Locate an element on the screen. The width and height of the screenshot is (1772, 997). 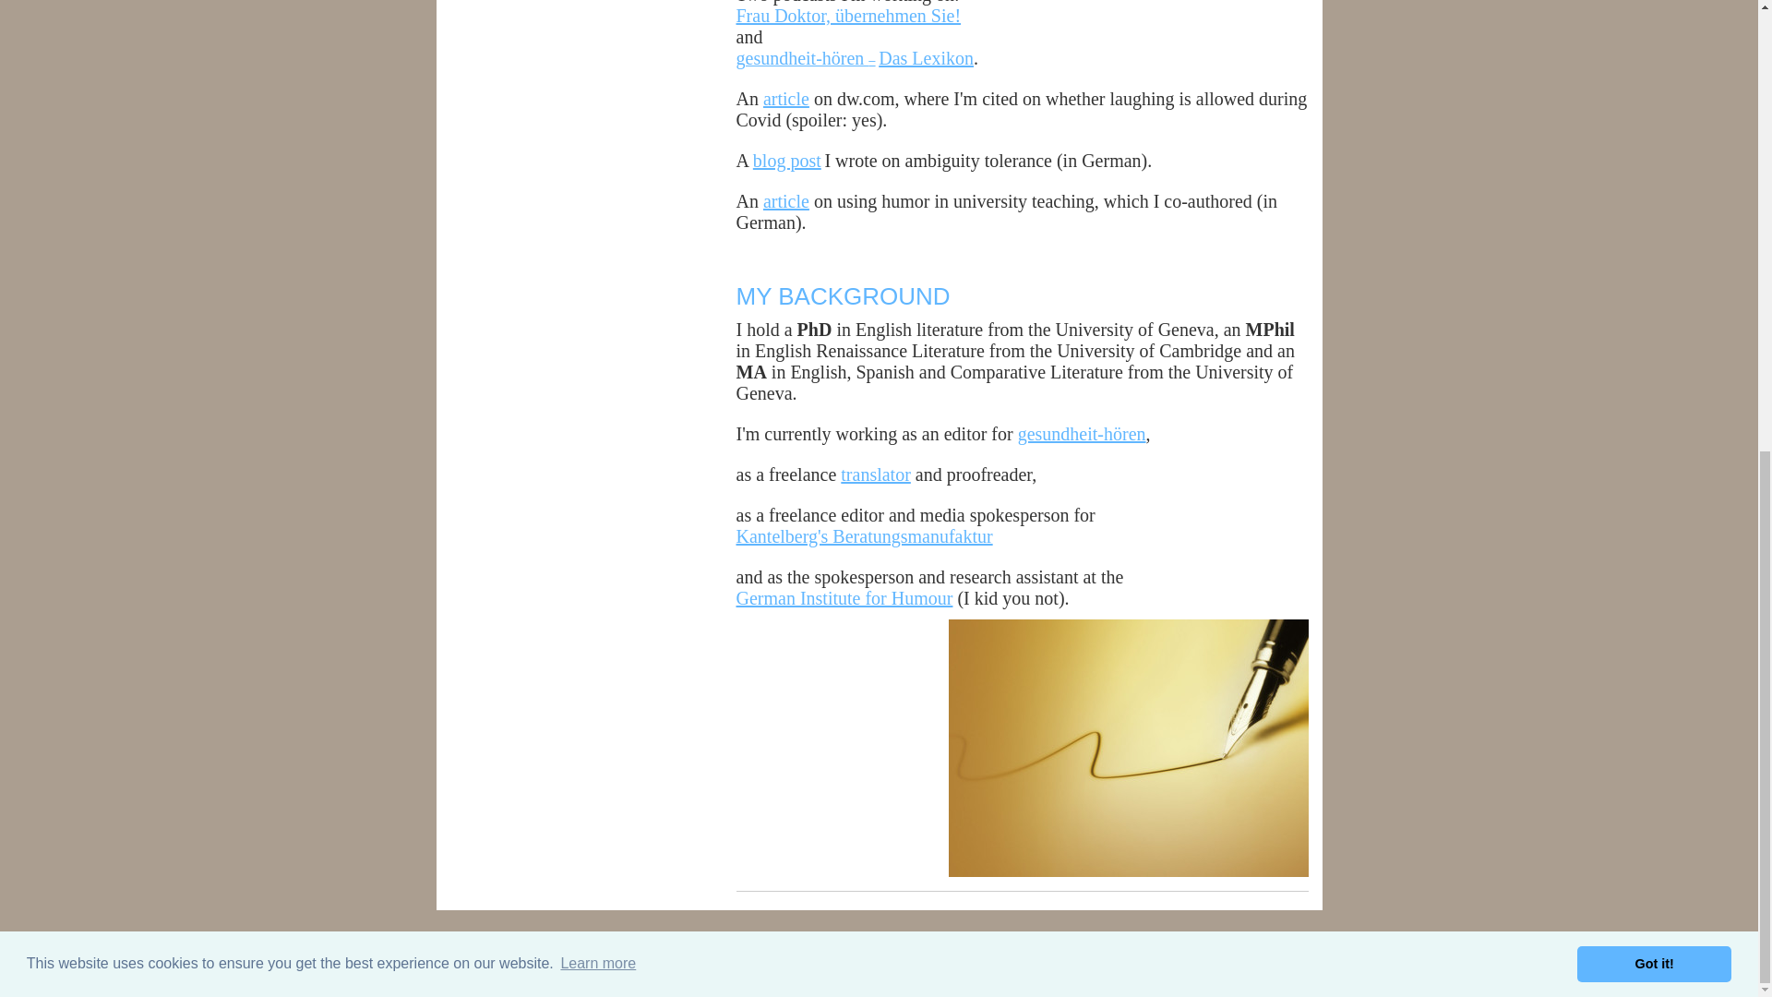
Login is located at coordinates (1299, 953).